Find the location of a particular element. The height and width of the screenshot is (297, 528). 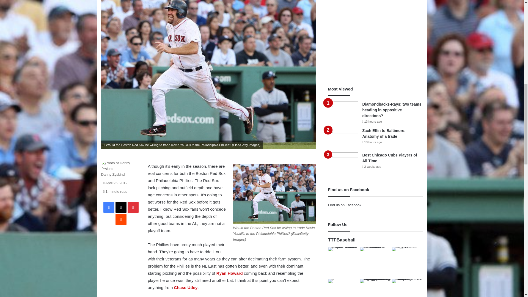

Reddit is located at coordinates (121, 219).